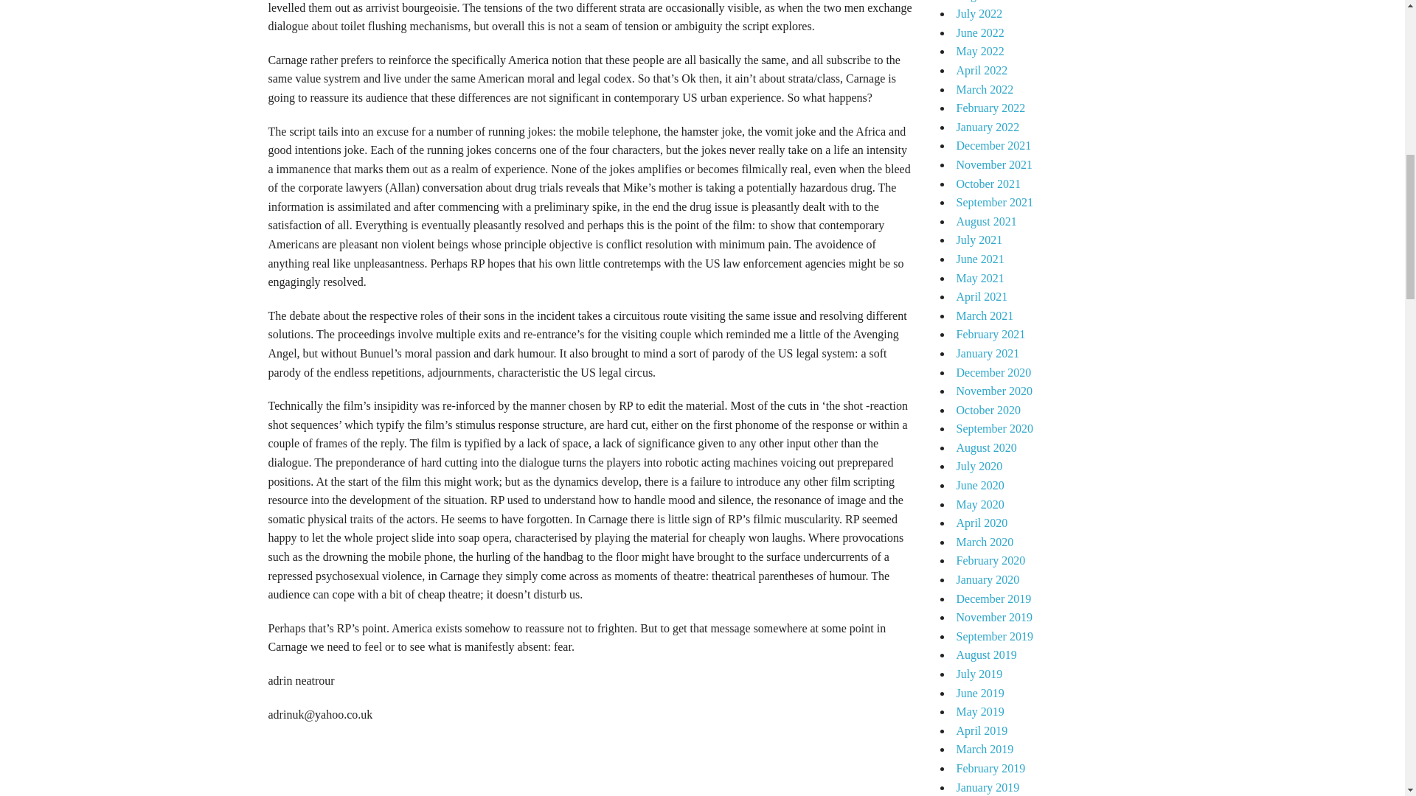 The height and width of the screenshot is (796, 1416). Describe the element at coordinates (986, 1) in the screenshot. I see `August 2022` at that location.